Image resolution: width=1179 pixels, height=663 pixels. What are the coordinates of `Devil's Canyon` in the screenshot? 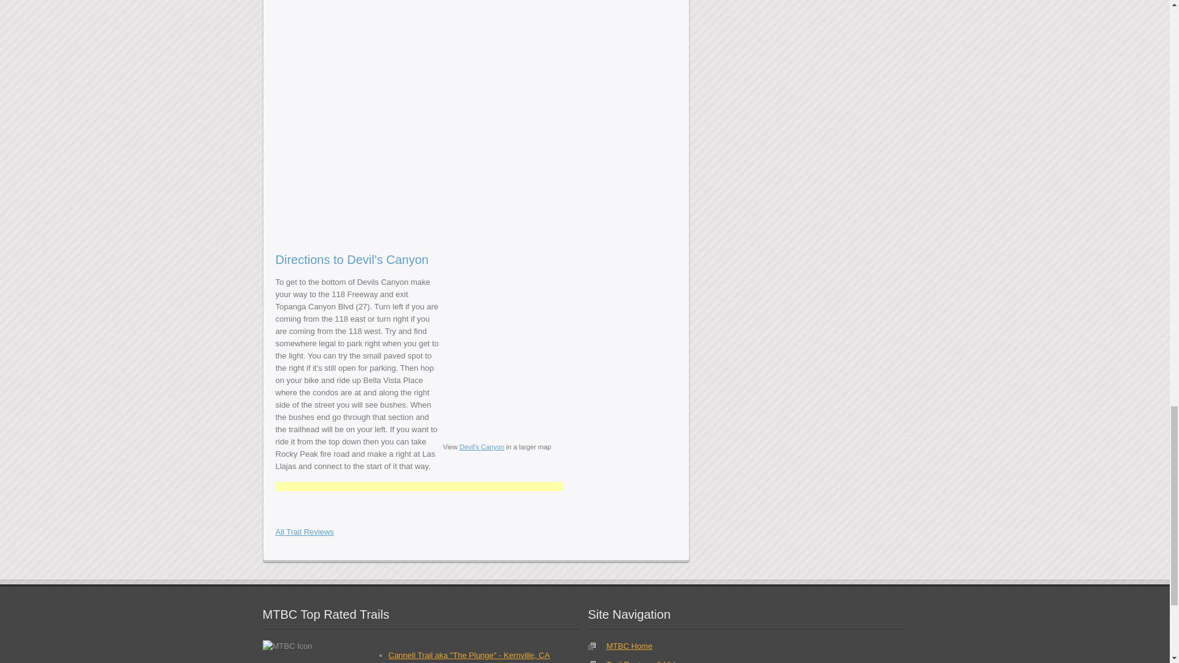 It's located at (351, 26).